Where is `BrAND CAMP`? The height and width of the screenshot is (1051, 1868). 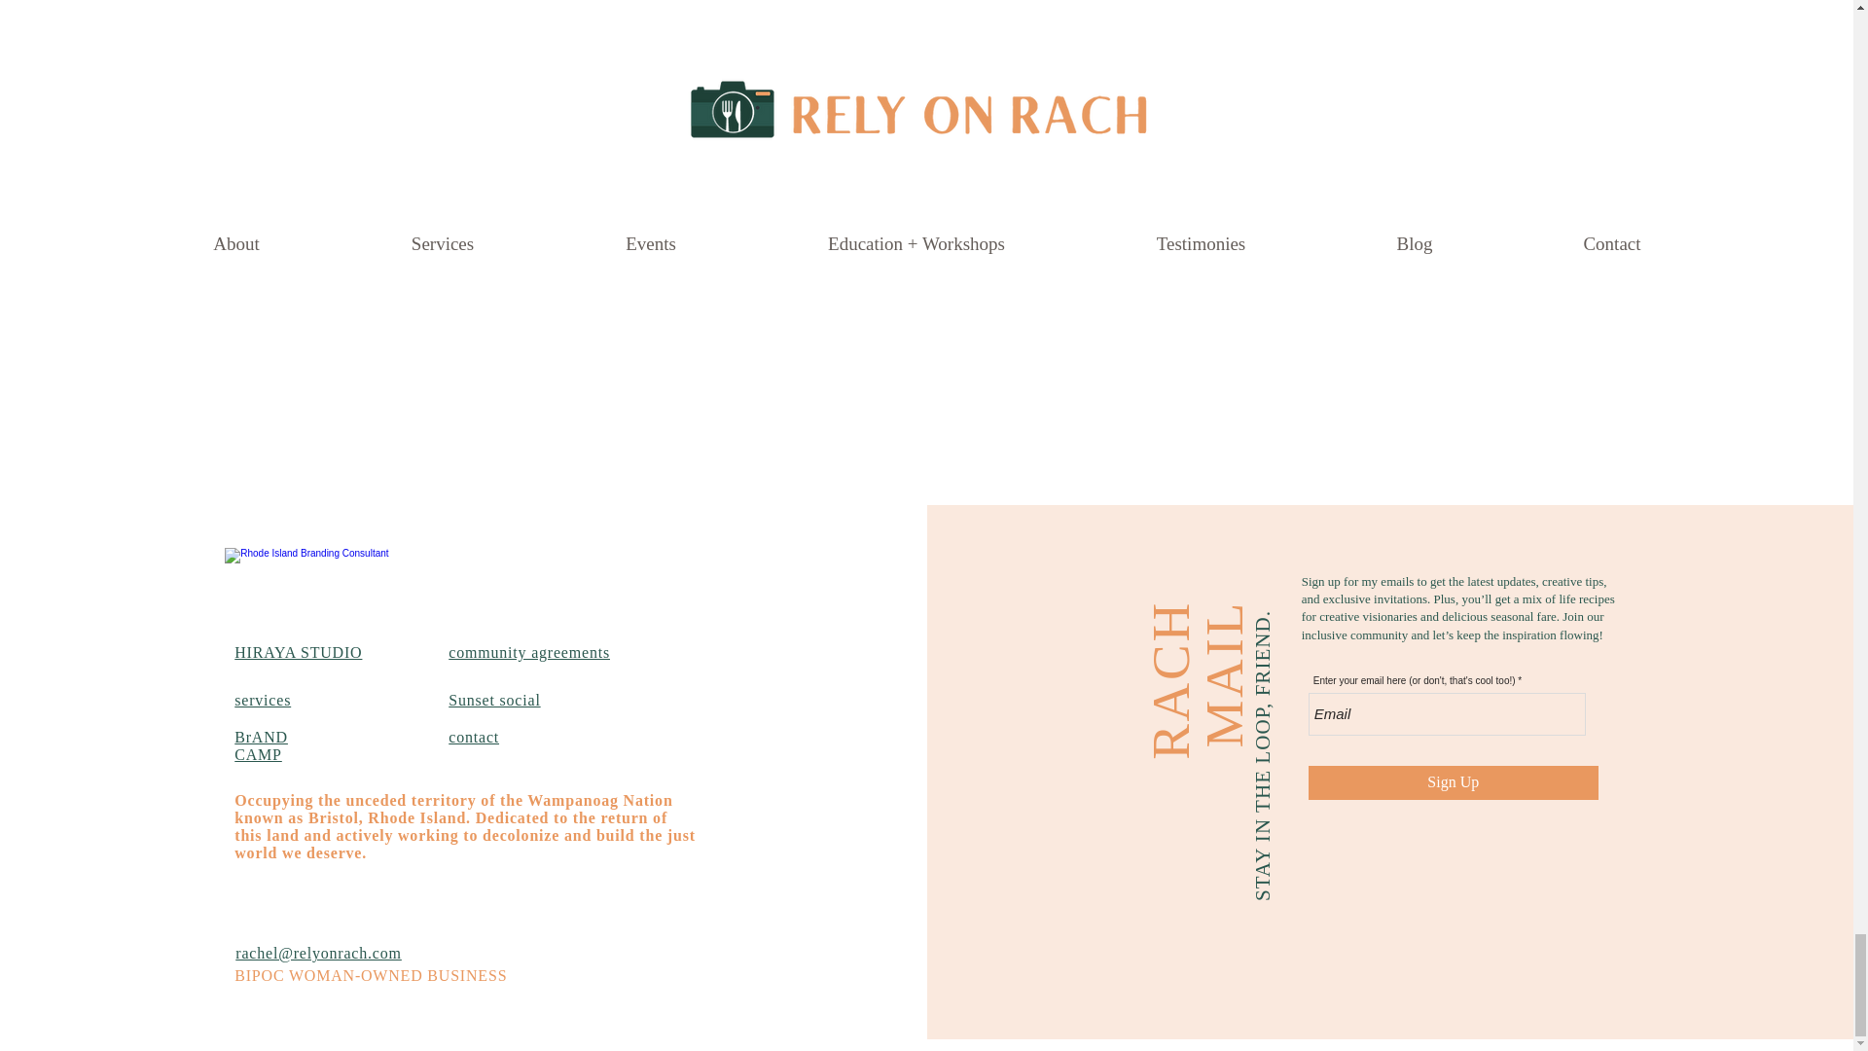
BrAND CAMP is located at coordinates (261, 745).